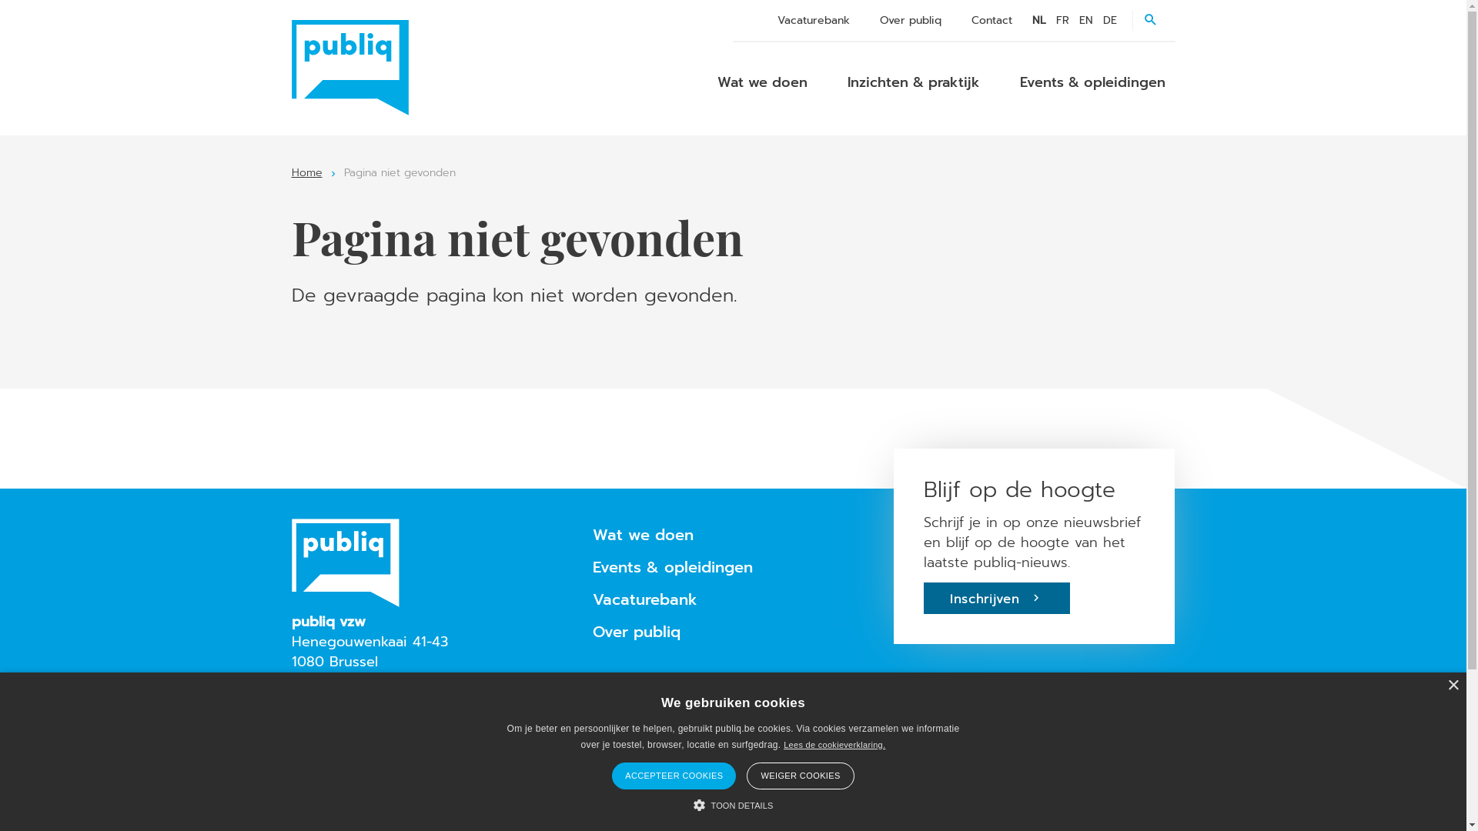 Image resolution: width=1478 pixels, height=831 pixels. Describe the element at coordinates (834, 745) in the screenshot. I see `Lees de cookieverklaring.` at that location.